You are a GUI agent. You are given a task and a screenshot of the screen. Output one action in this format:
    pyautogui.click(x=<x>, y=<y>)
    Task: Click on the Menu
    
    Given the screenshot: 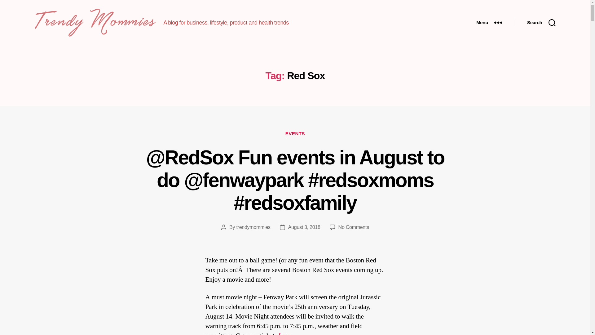 What is the action you would take?
    pyautogui.click(x=489, y=22)
    